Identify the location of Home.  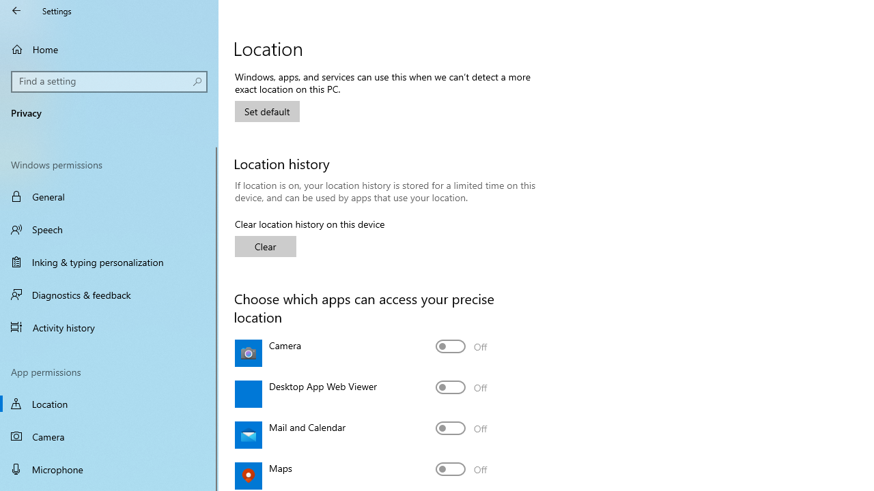
(109, 49).